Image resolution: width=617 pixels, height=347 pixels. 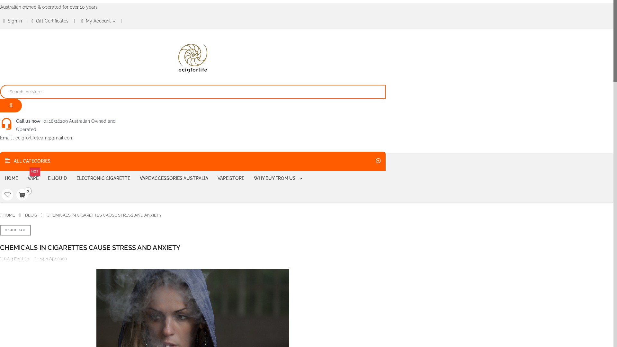 I want to click on HOT
VAPE, so click(x=33, y=179).